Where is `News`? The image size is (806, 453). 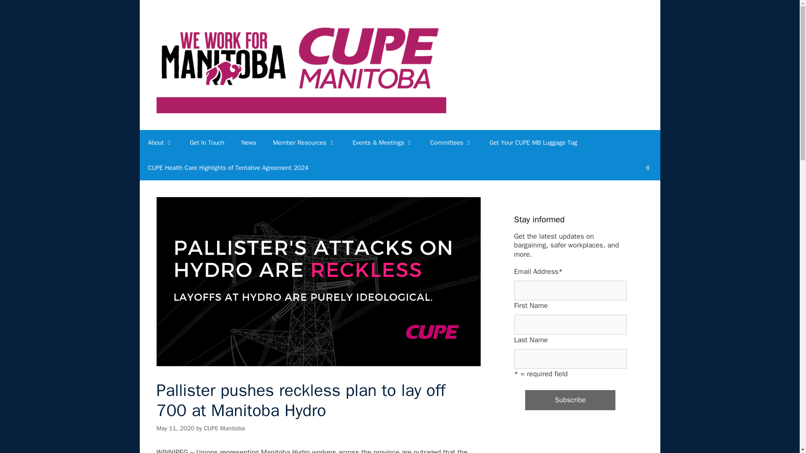 News is located at coordinates (249, 143).